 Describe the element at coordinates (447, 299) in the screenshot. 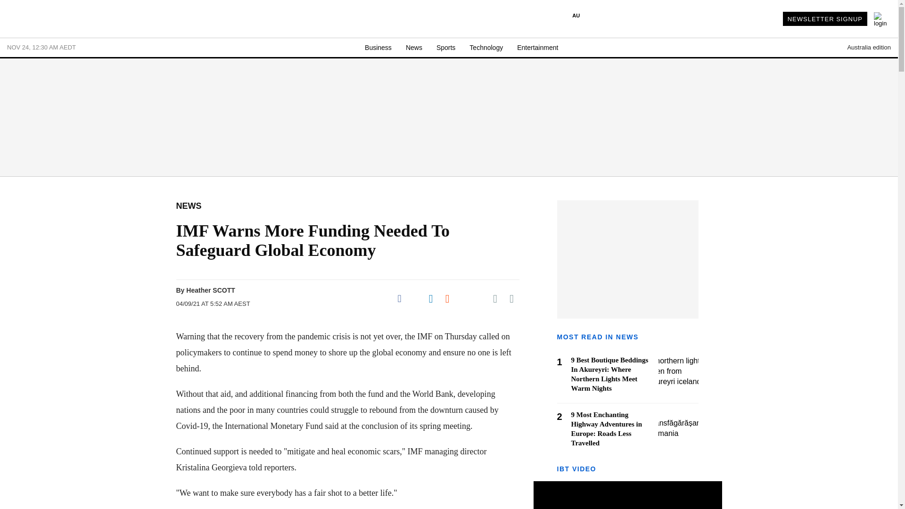

I see `Share on Reddit` at that location.